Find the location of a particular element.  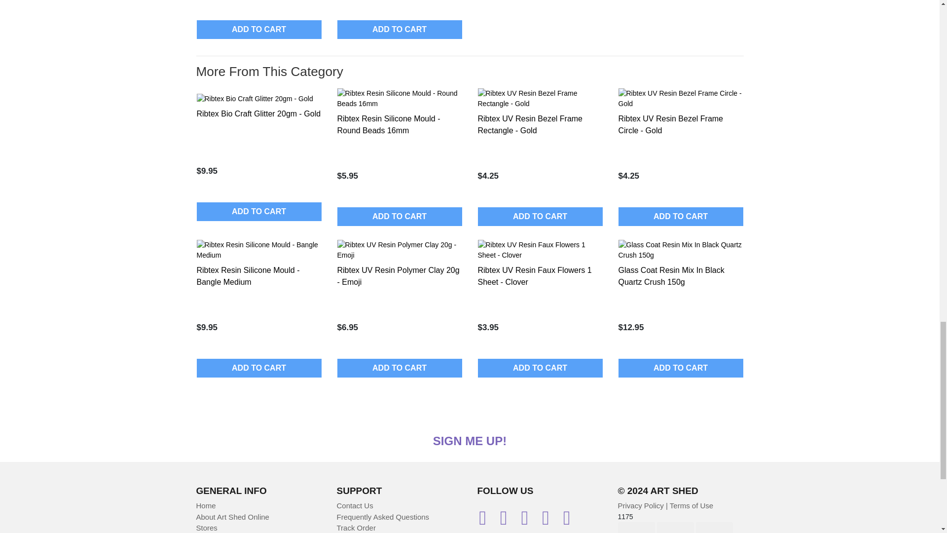

Add Ribtex UV Resin Bezel Frame Circle - Gold to Cart is located at coordinates (681, 216).